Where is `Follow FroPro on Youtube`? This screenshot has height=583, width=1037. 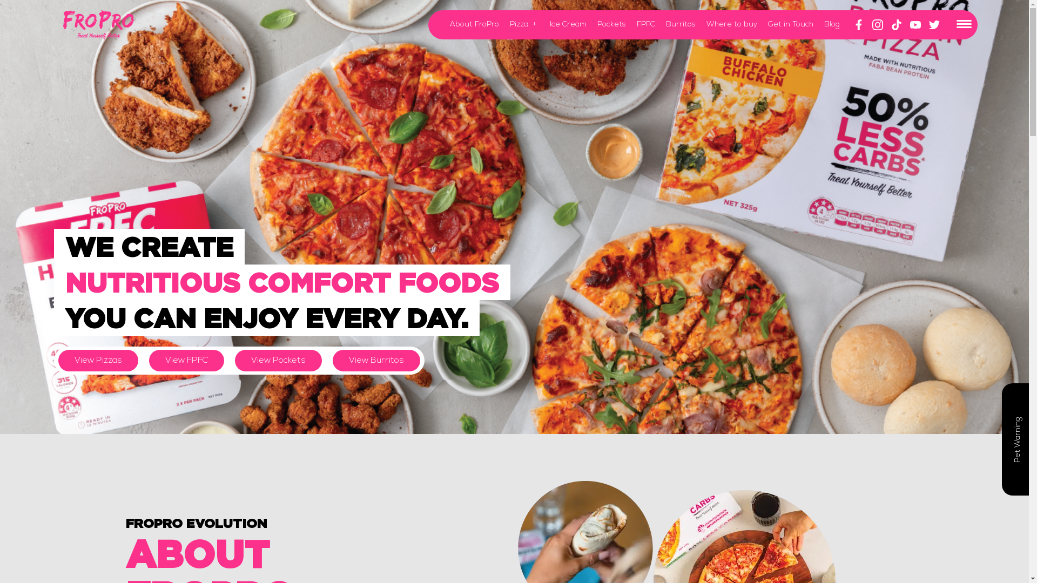 Follow FroPro on Youtube is located at coordinates (919, 25).